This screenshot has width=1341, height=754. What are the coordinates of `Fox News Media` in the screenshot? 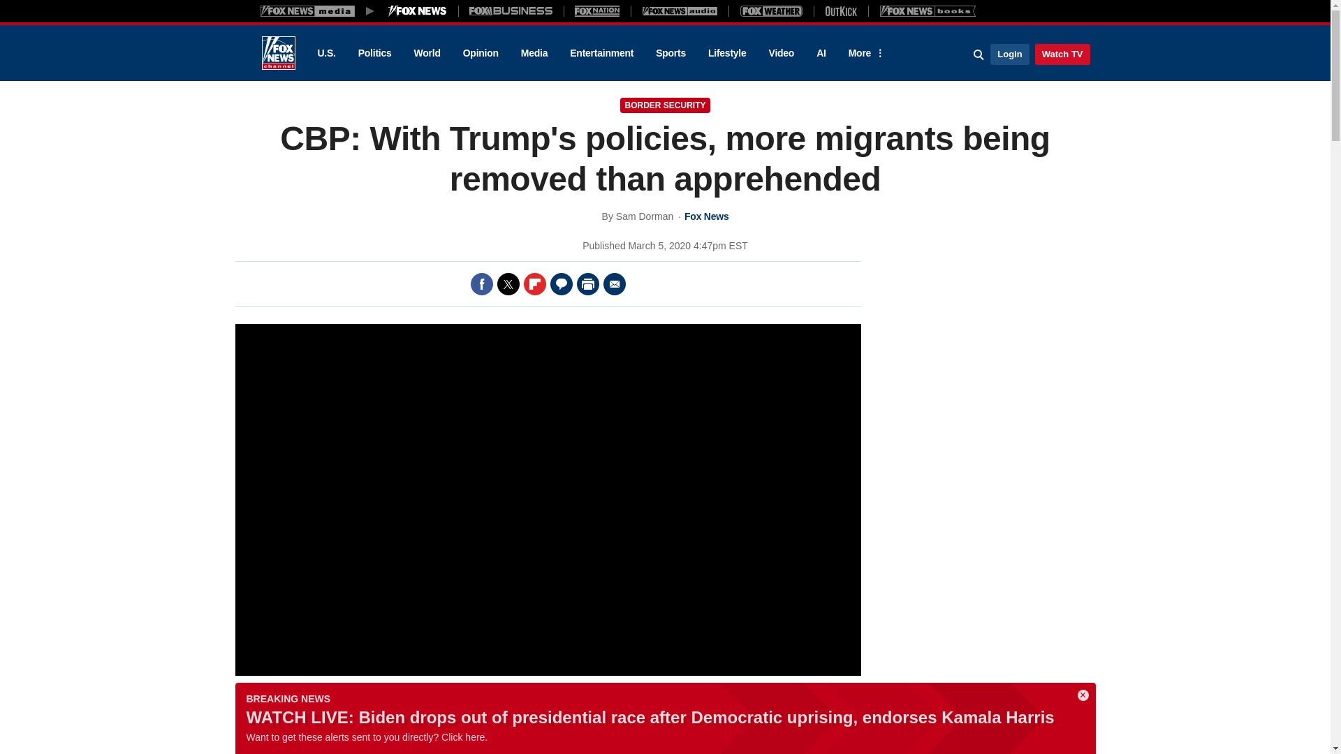 It's located at (418, 10).